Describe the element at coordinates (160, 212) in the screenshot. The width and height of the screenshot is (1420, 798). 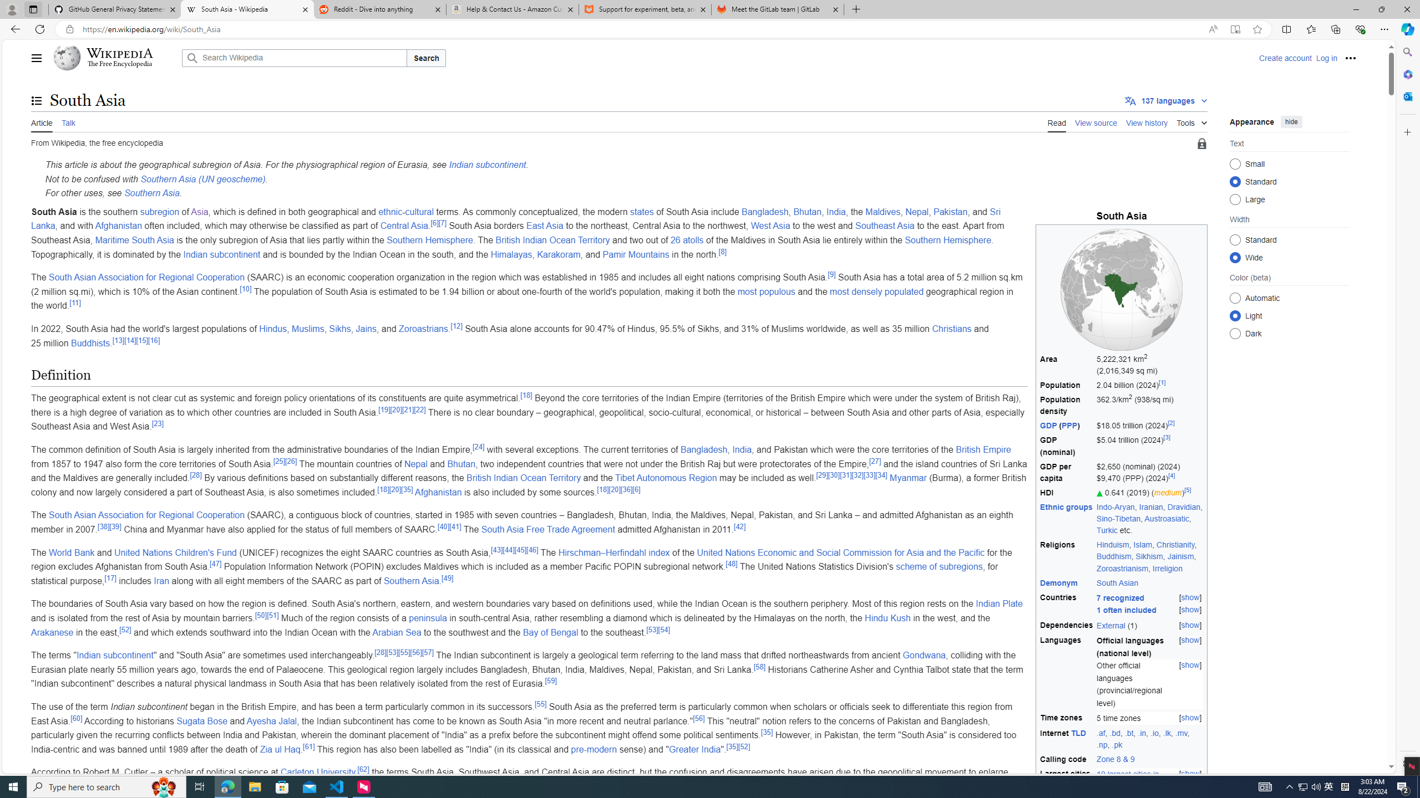
I see `subregion` at that location.